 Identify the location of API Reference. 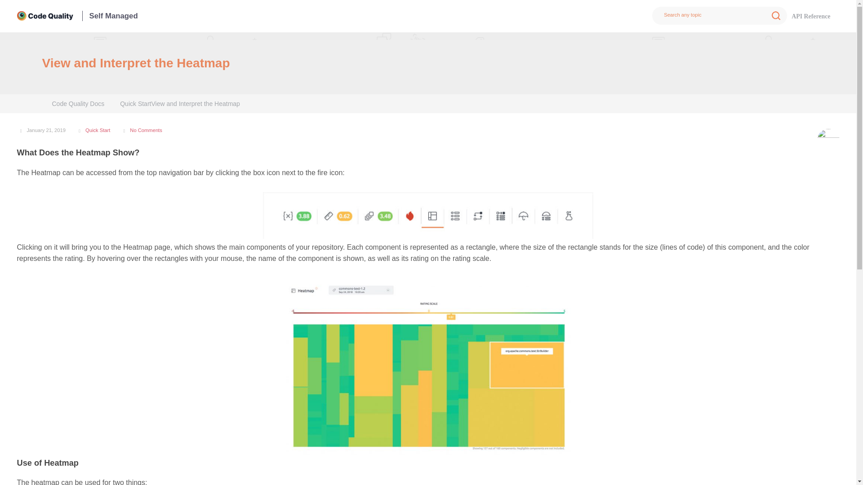
(811, 16).